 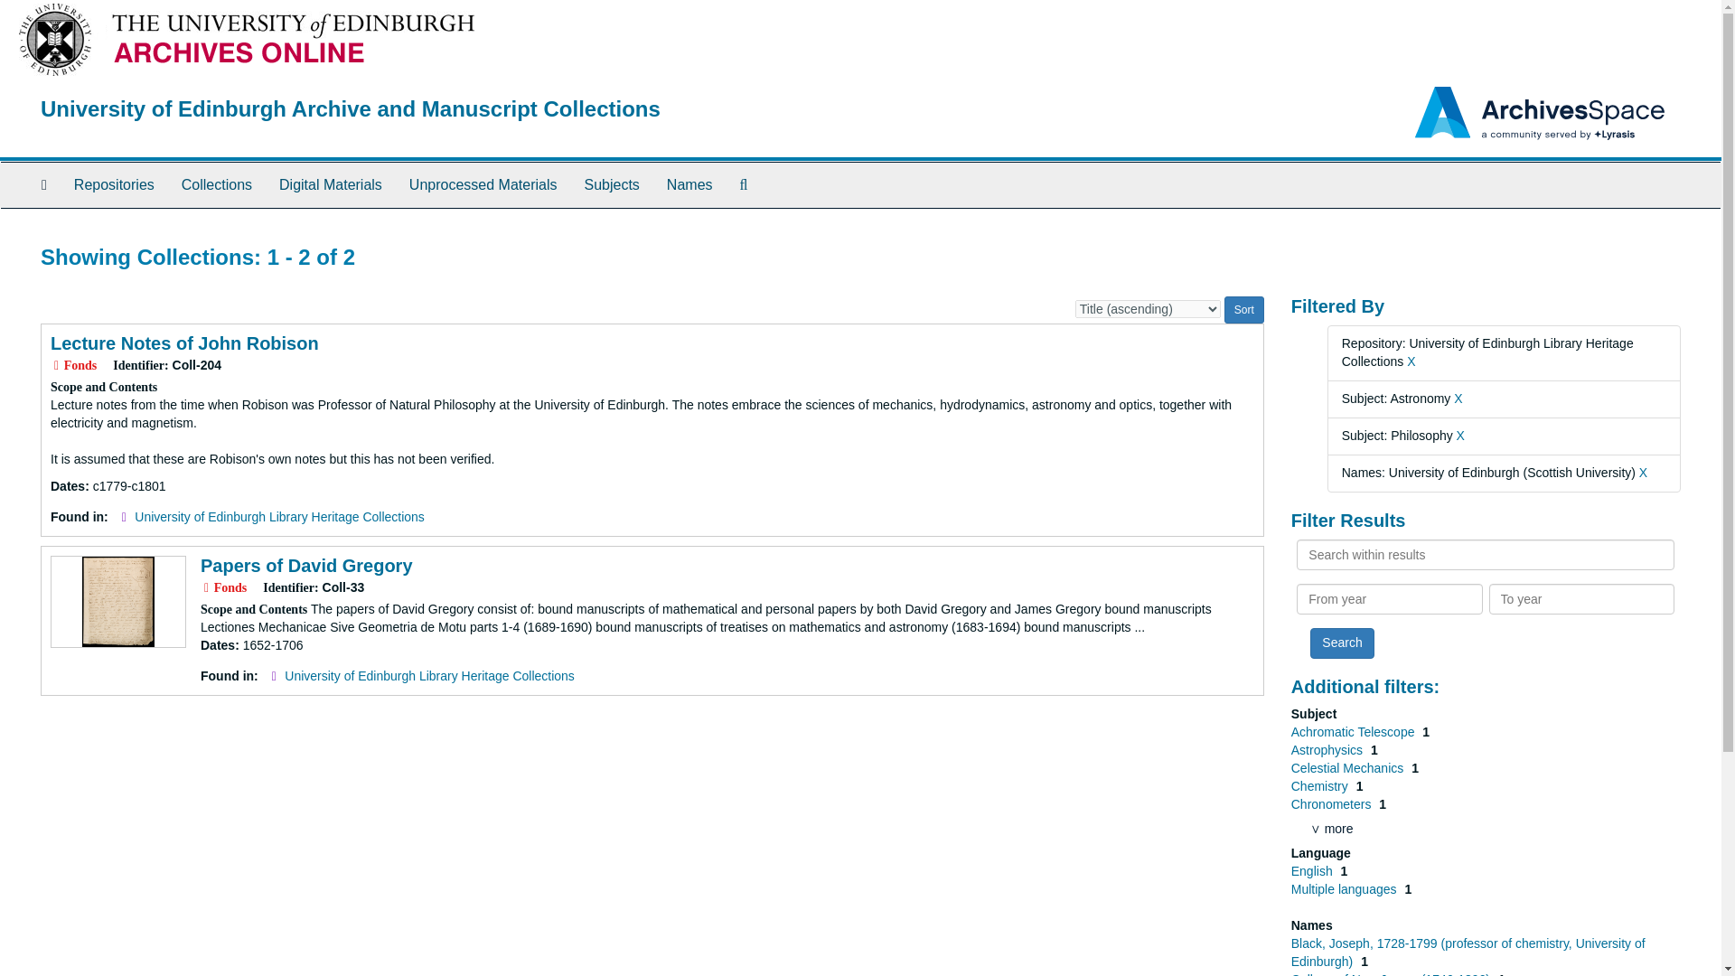 I want to click on University of Edinburgh Archive and Manuscript Collections, so click(x=351, y=108).